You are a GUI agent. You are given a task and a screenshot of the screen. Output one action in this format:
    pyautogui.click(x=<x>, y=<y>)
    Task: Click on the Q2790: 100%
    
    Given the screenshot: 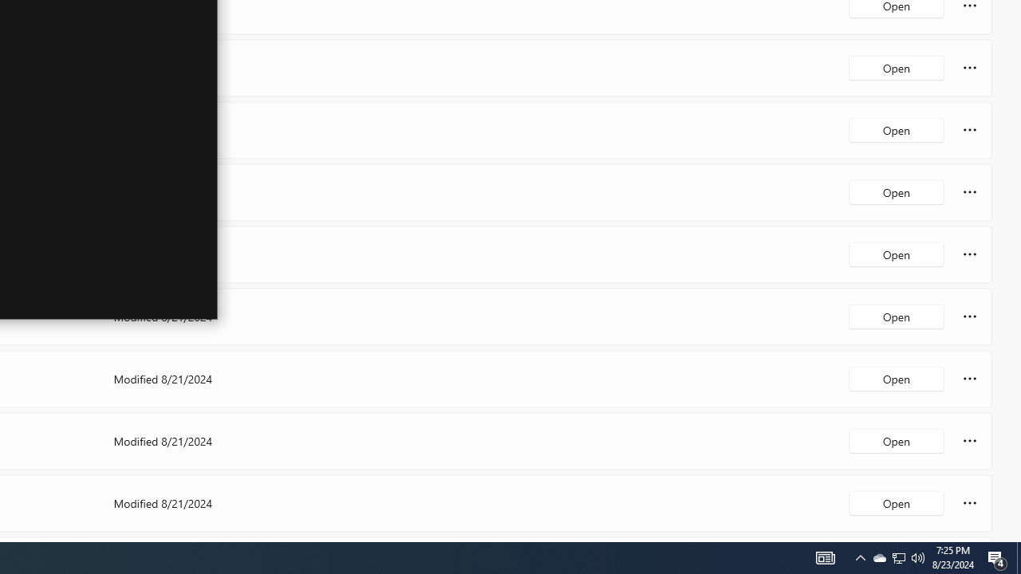 What is the action you would take?
    pyautogui.click(x=898, y=558)
    